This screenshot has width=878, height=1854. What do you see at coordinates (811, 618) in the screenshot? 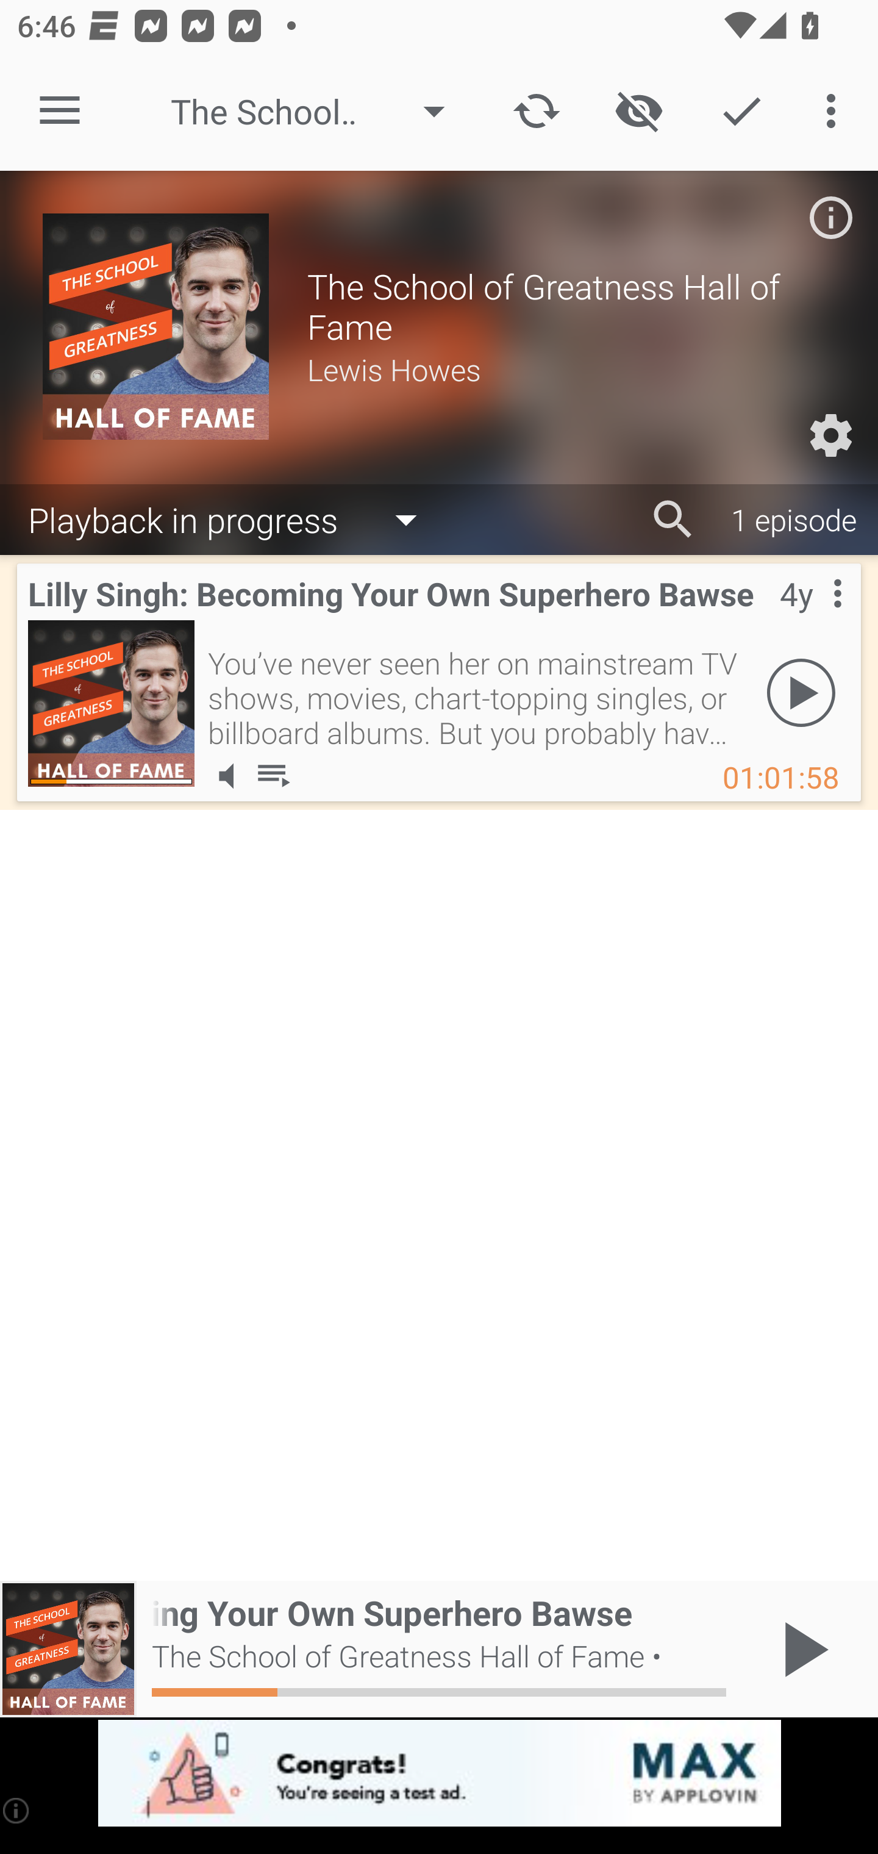
I see `Contextual menu` at bounding box center [811, 618].